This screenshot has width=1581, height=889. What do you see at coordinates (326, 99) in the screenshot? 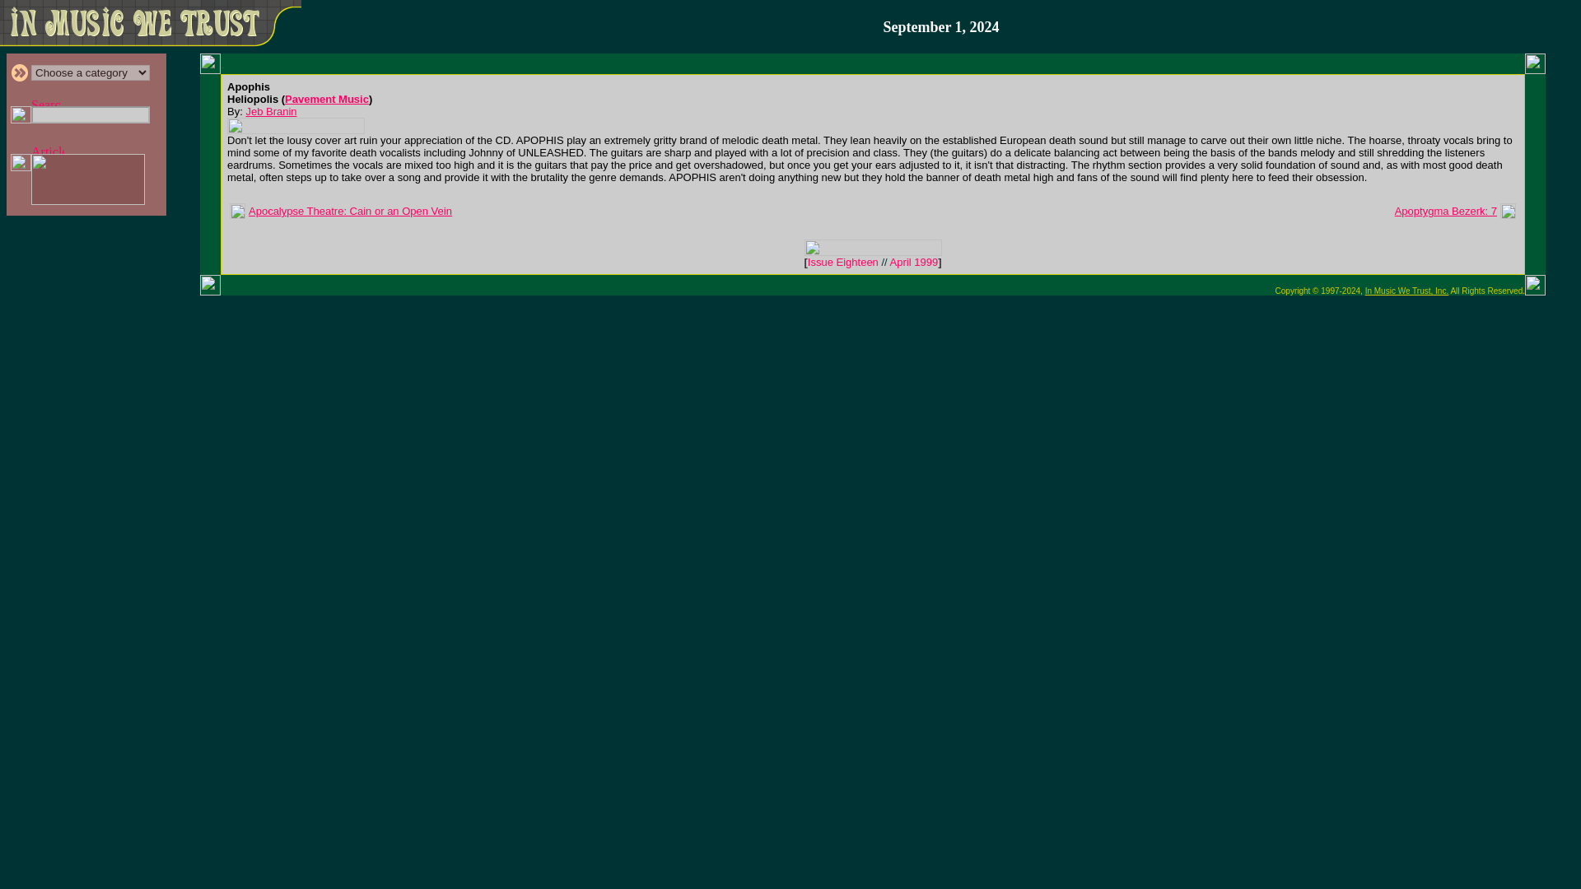
I see `Pavement Music` at bounding box center [326, 99].